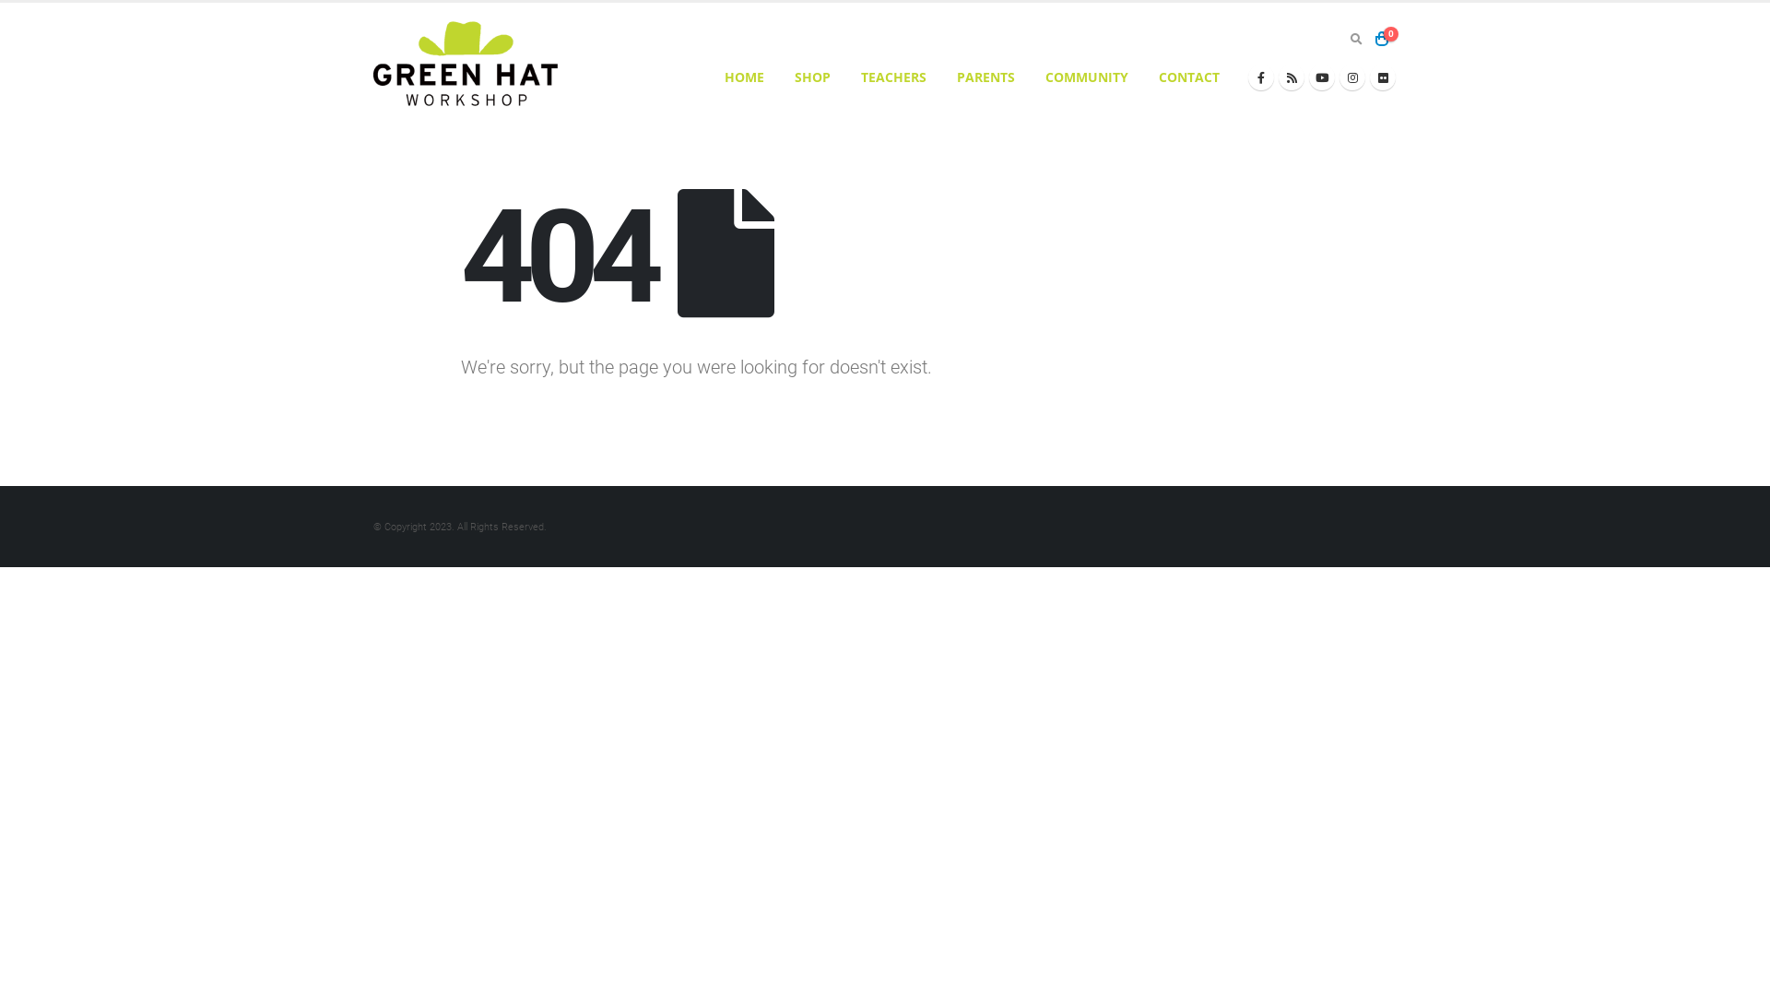 The image size is (1770, 996). What do you see at coordinates (466, 64) in the screenshot?
I see `Greenhatworkshop - Inspiring Creative Minds` at bounding box center [466, 64].